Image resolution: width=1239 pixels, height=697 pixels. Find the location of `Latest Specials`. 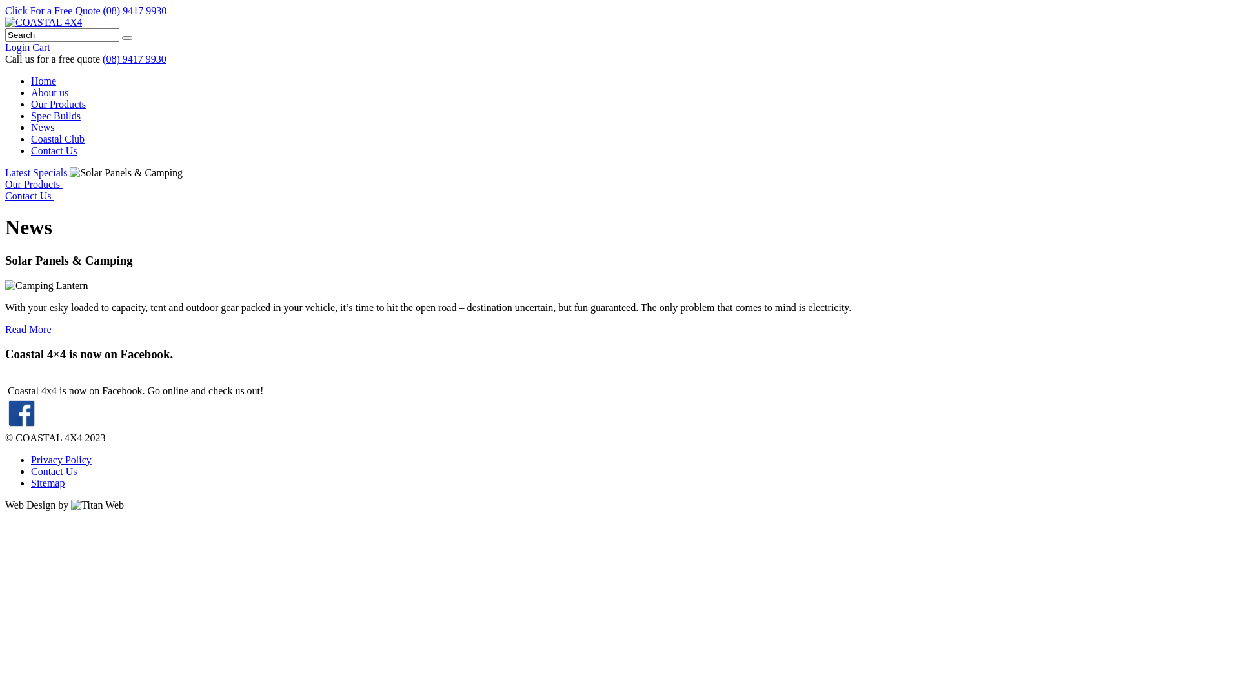

Latest Specials is located at coordinates (37, 173).